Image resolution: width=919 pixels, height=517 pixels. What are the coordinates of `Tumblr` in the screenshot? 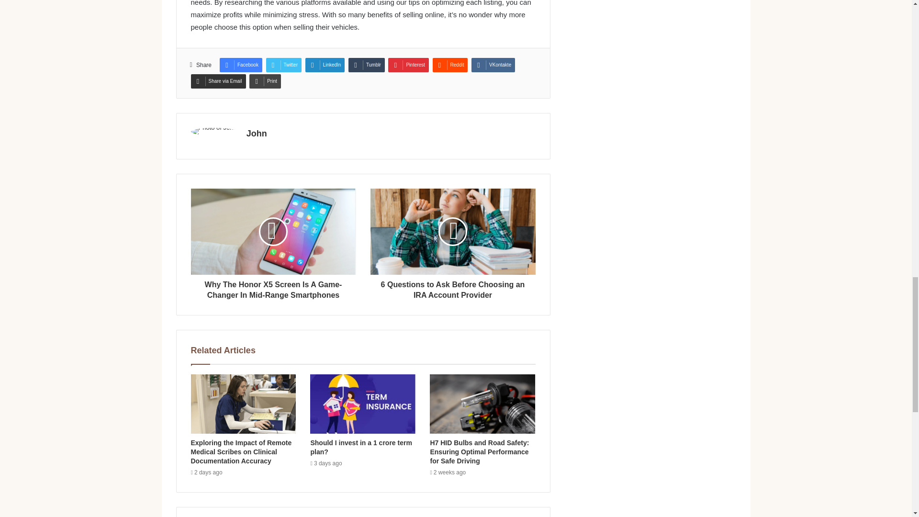 It's located at (367, 65).